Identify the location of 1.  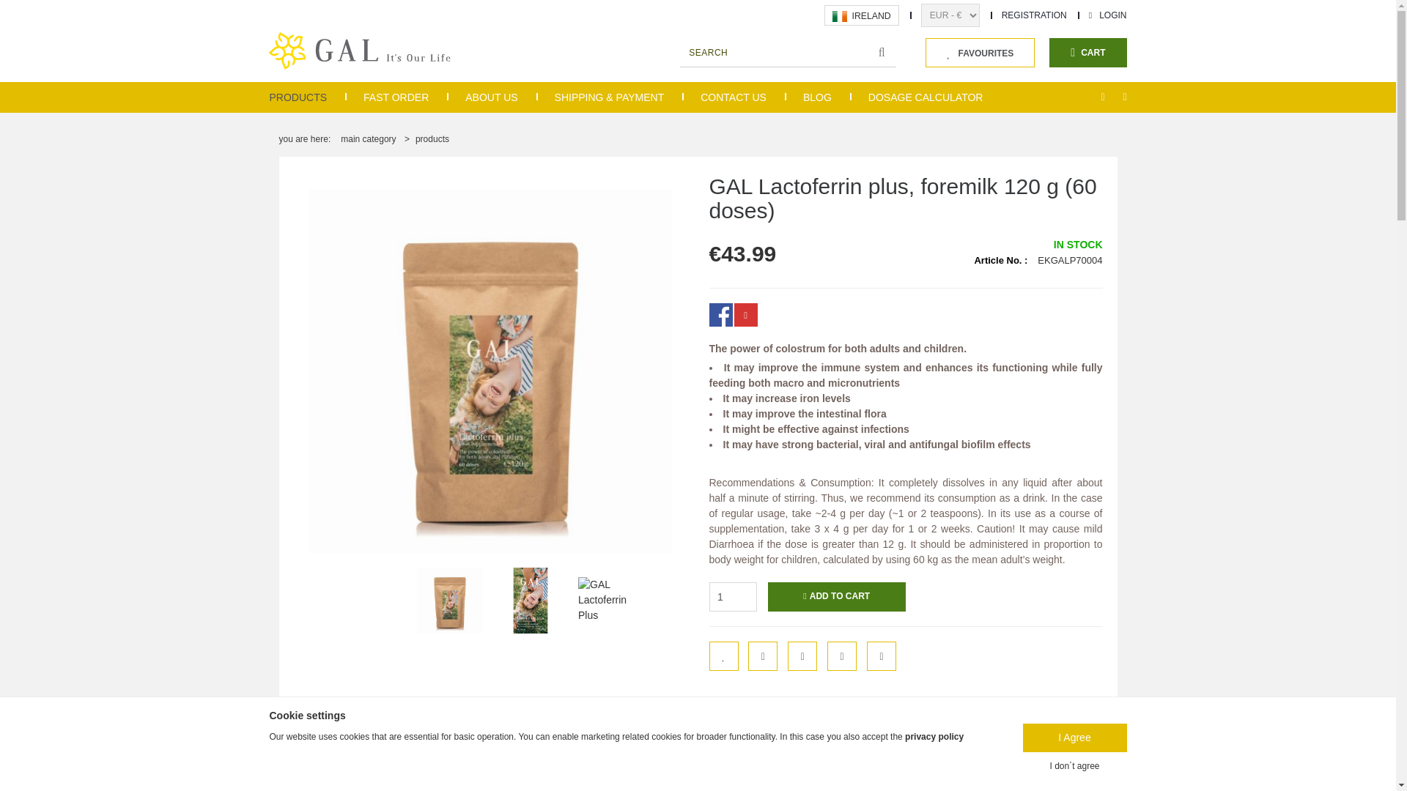
(733, 596).